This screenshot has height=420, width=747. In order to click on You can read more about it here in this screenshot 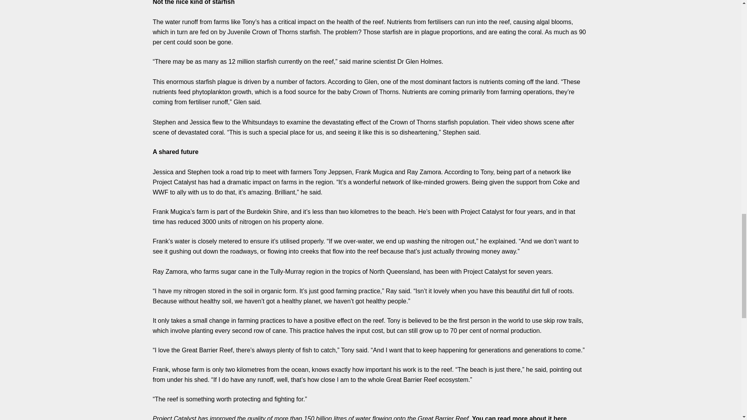, I will do `click(519, 418)`.